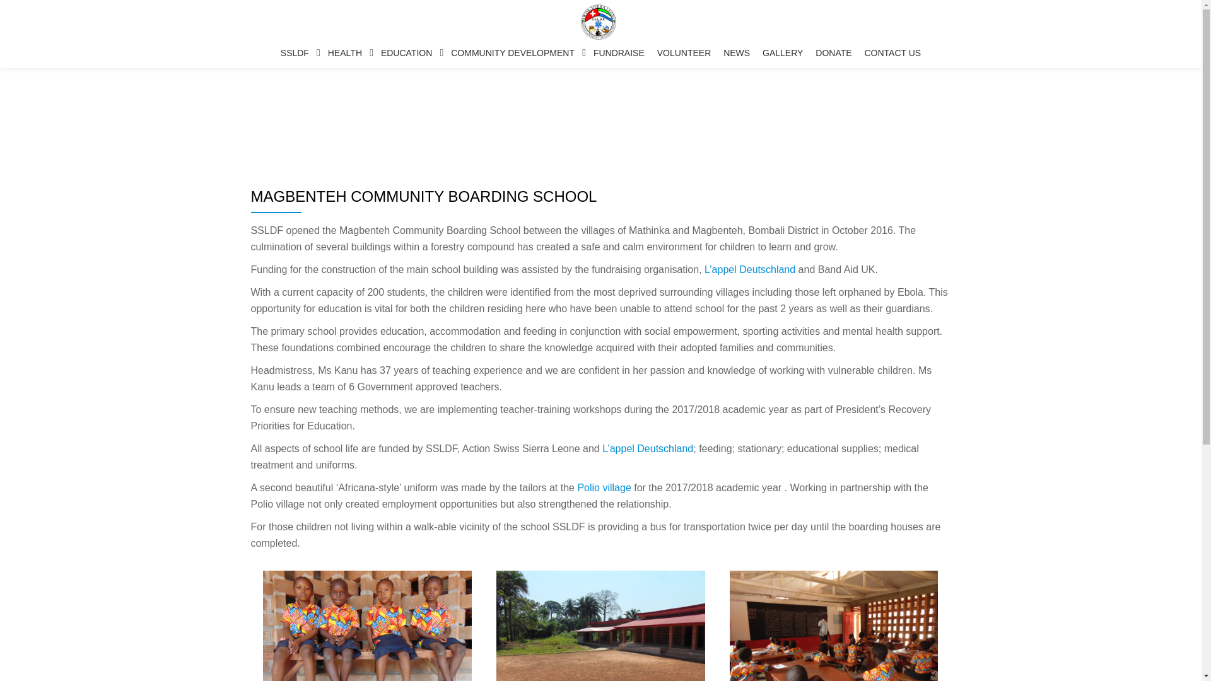 The image size is (1211, 681). I want to click on Polio village, so click(604, 487).